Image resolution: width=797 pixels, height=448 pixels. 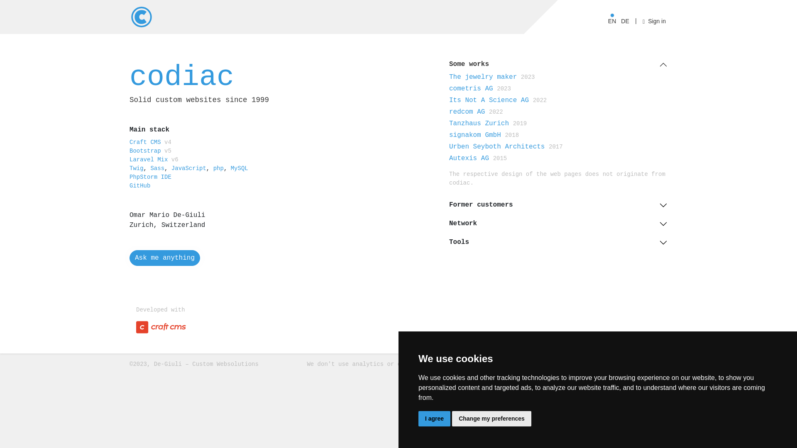 I want to click on Legal notice, so click(x=647, y=364).